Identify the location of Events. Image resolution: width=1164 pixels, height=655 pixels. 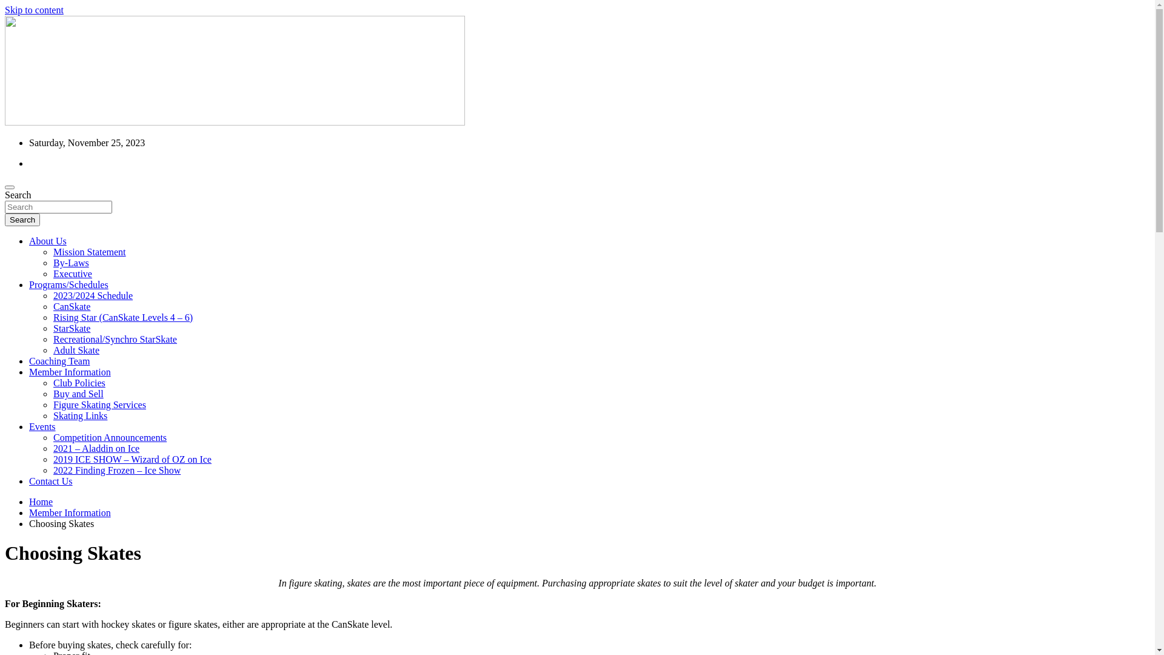
(42, 427).